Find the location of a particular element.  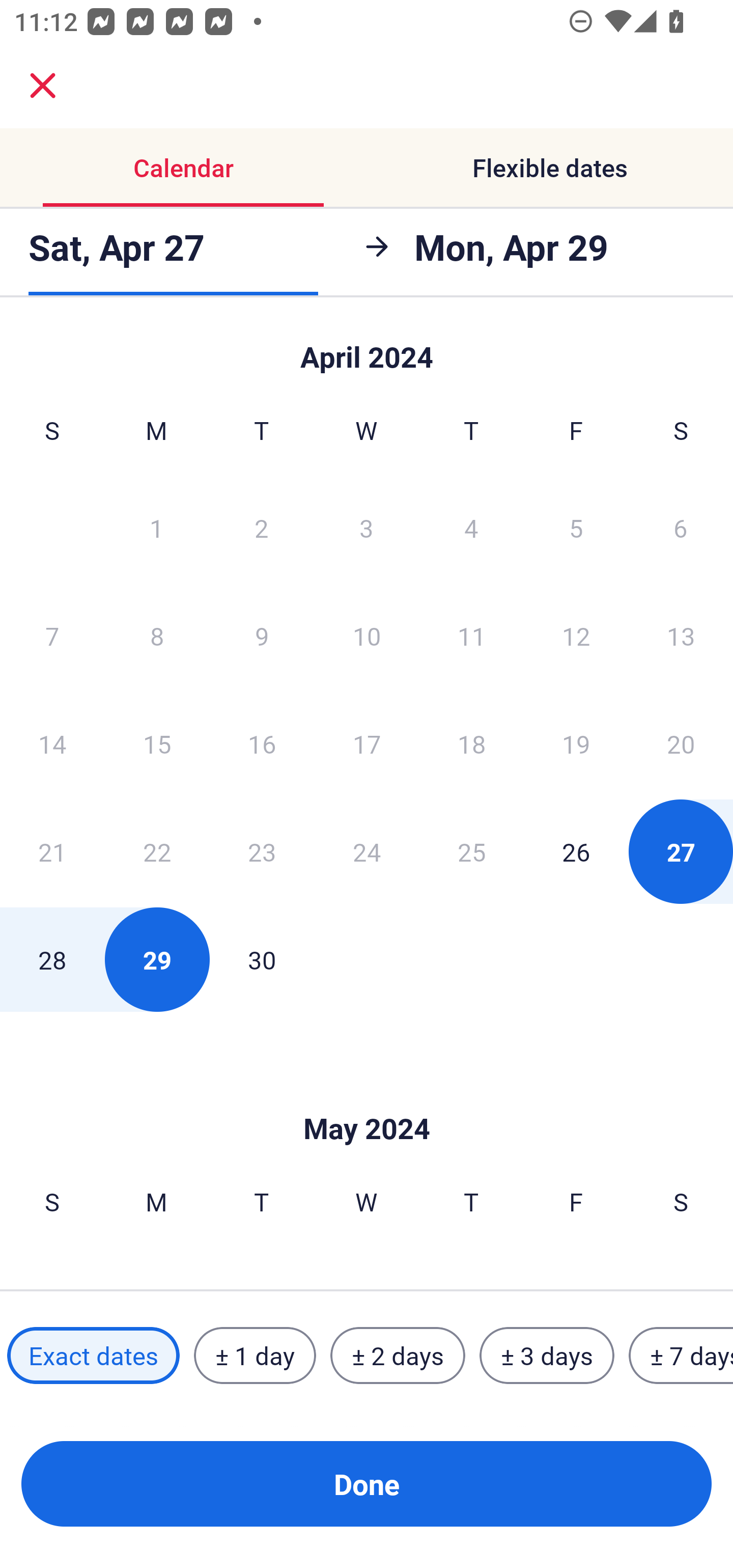

8 Monday, April 8, 2024 is located at coordinates (157, 635).